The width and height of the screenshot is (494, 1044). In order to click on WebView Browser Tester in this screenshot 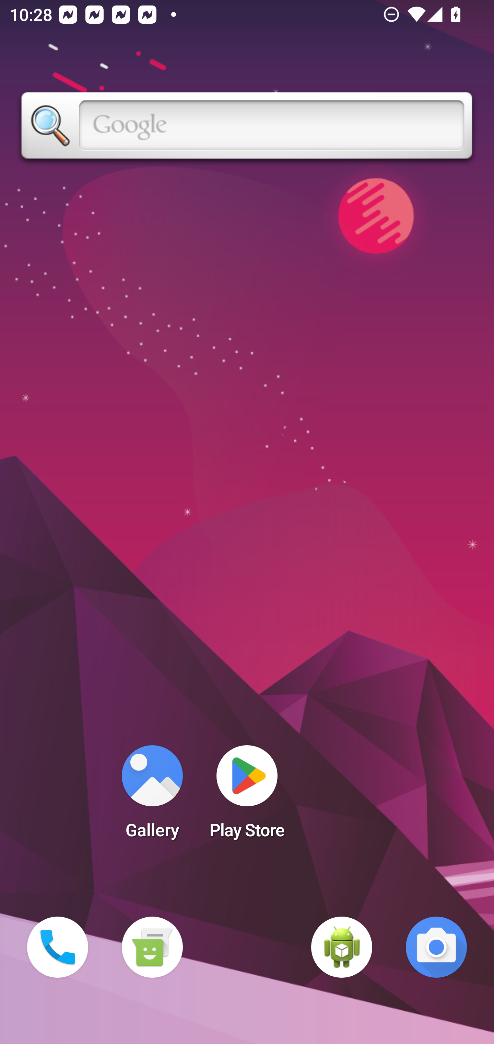, I will do `click(342, 947)`.